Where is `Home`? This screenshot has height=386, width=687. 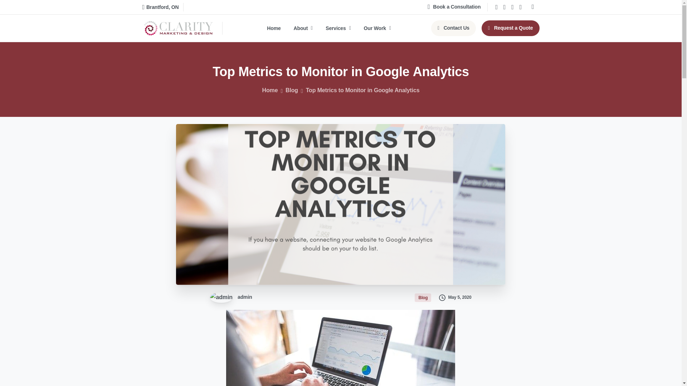
Home is located at coordinates (270, 90).